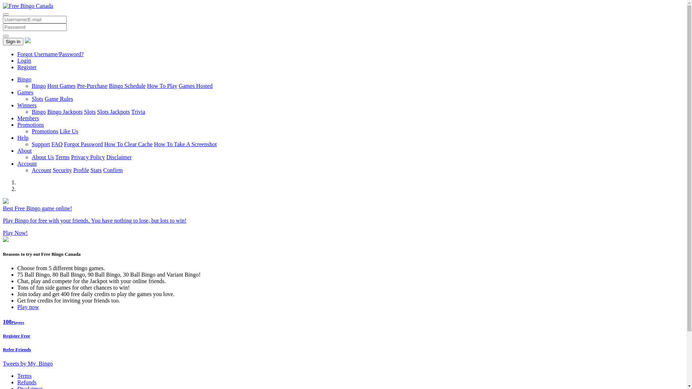 The height and width of the screenshot is (389, 692). Describe the element at coordinates (24, 61) in the screenshot. I see `Login` at that location.